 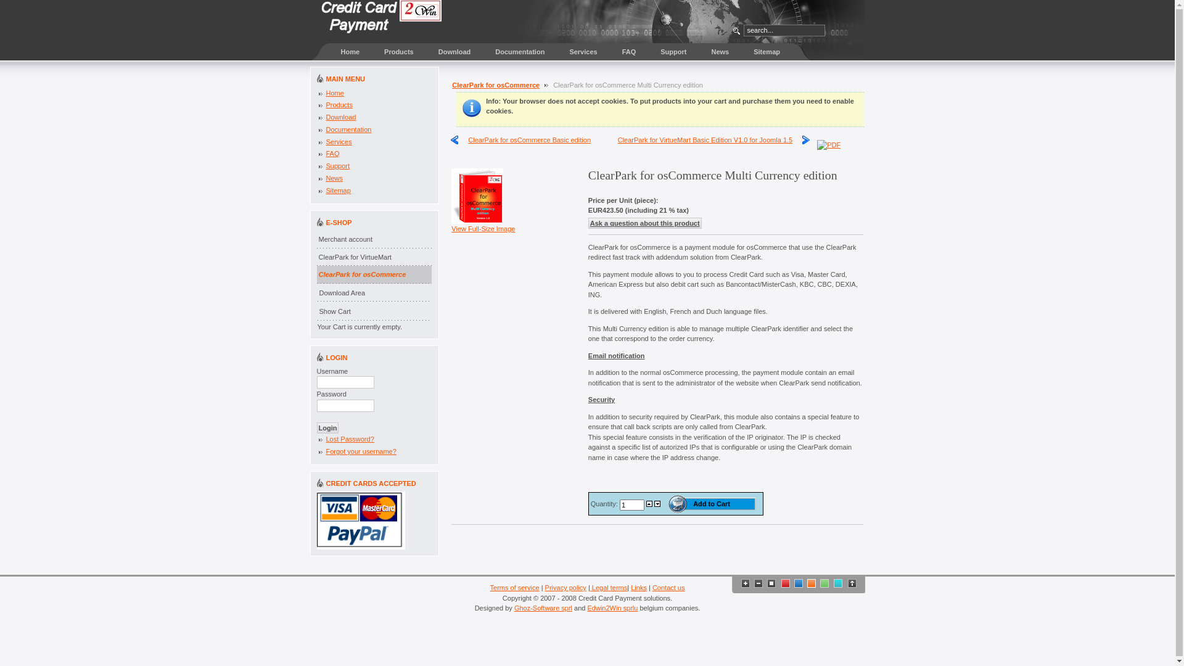 What do you see at coordinates (645, 223) in the screenshot?
I see `Ask a question about this product` at bounding box center [645, 223].